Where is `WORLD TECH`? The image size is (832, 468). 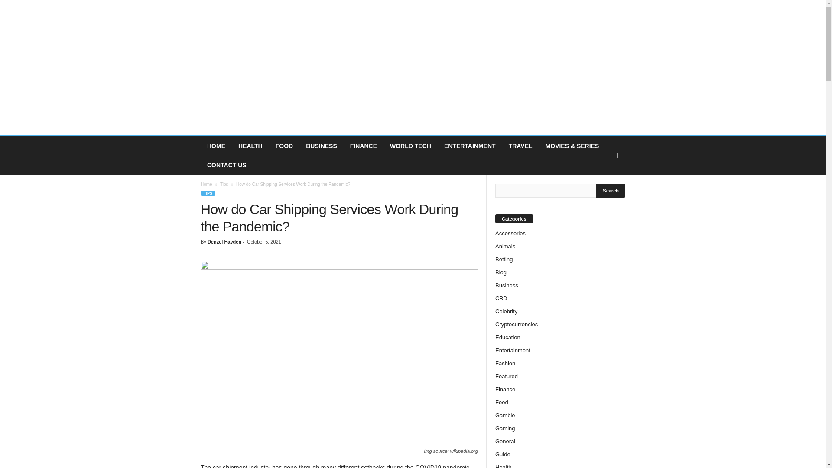 WORLD TECH is located at coordinates (410, 146).